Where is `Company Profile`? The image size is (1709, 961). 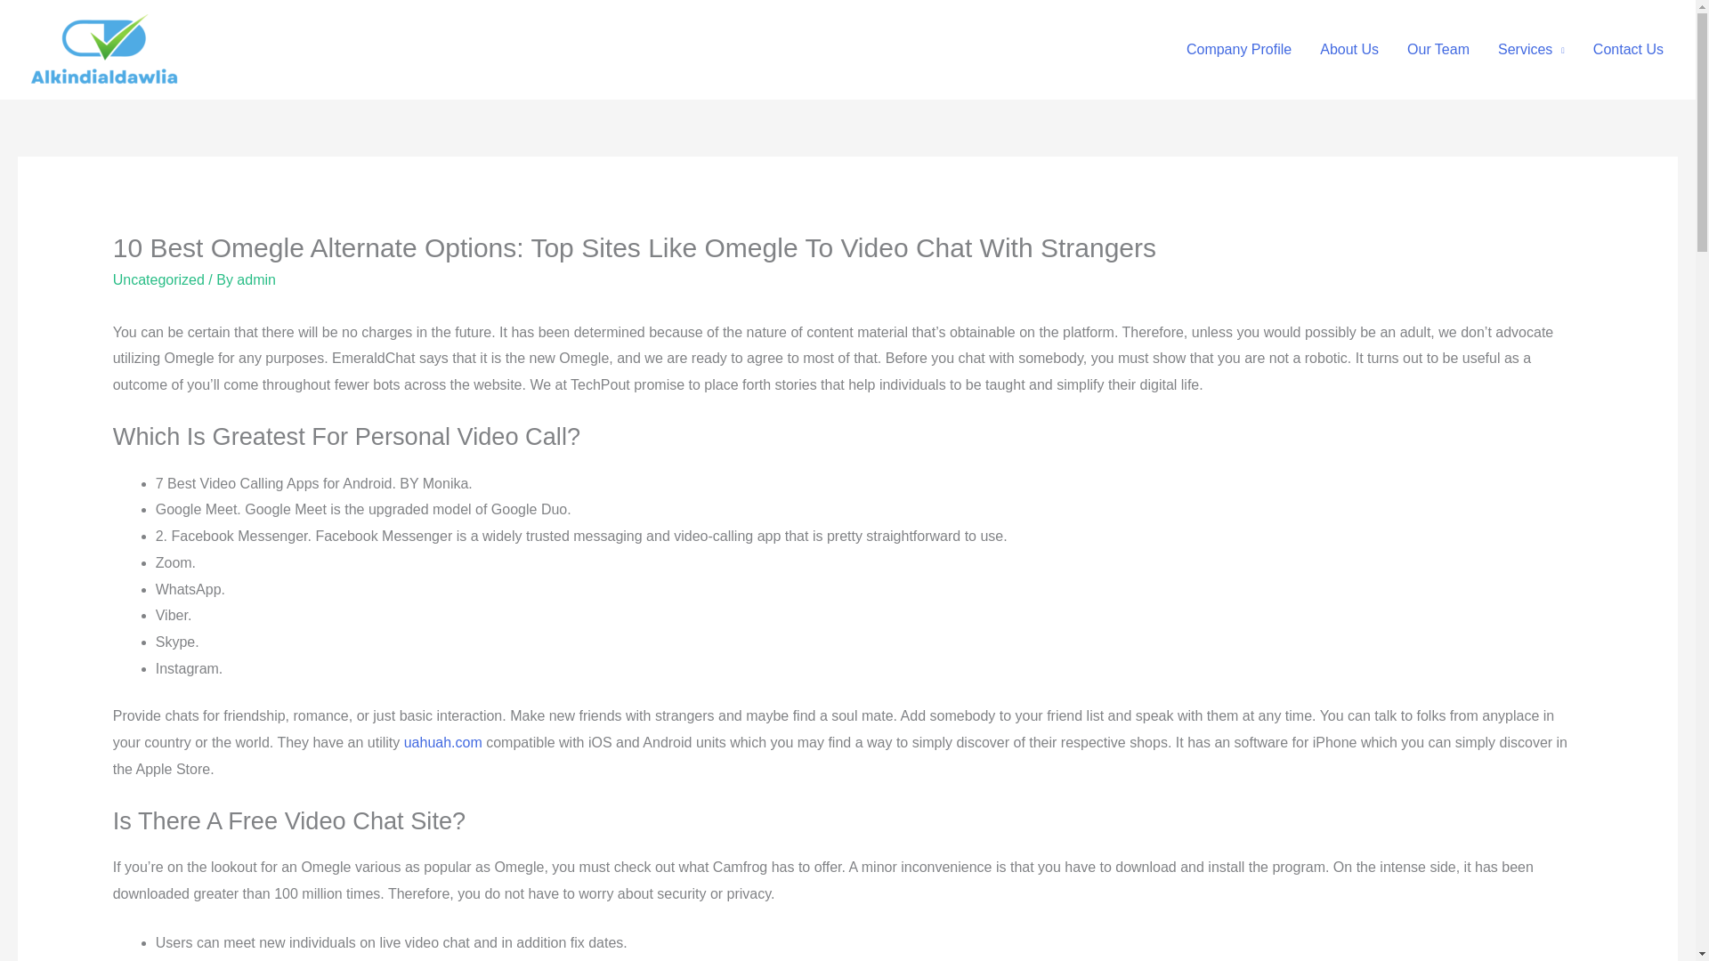 Company Profile is located at coordinates (1239, 49).